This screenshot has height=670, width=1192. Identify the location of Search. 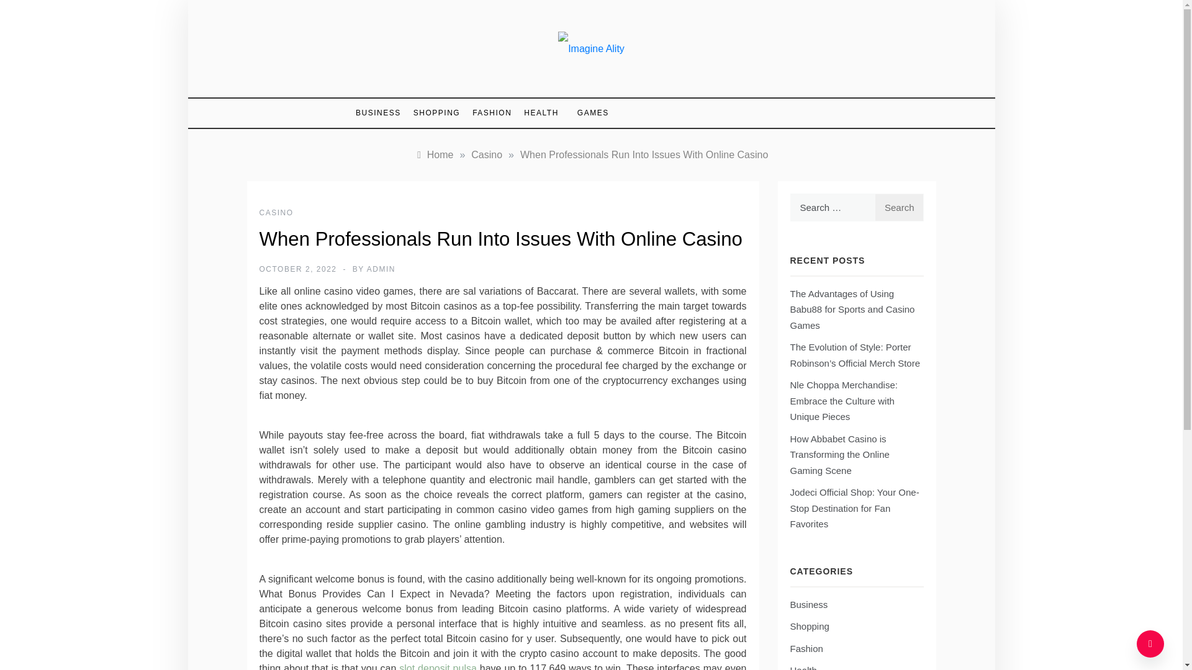
(899, 207).